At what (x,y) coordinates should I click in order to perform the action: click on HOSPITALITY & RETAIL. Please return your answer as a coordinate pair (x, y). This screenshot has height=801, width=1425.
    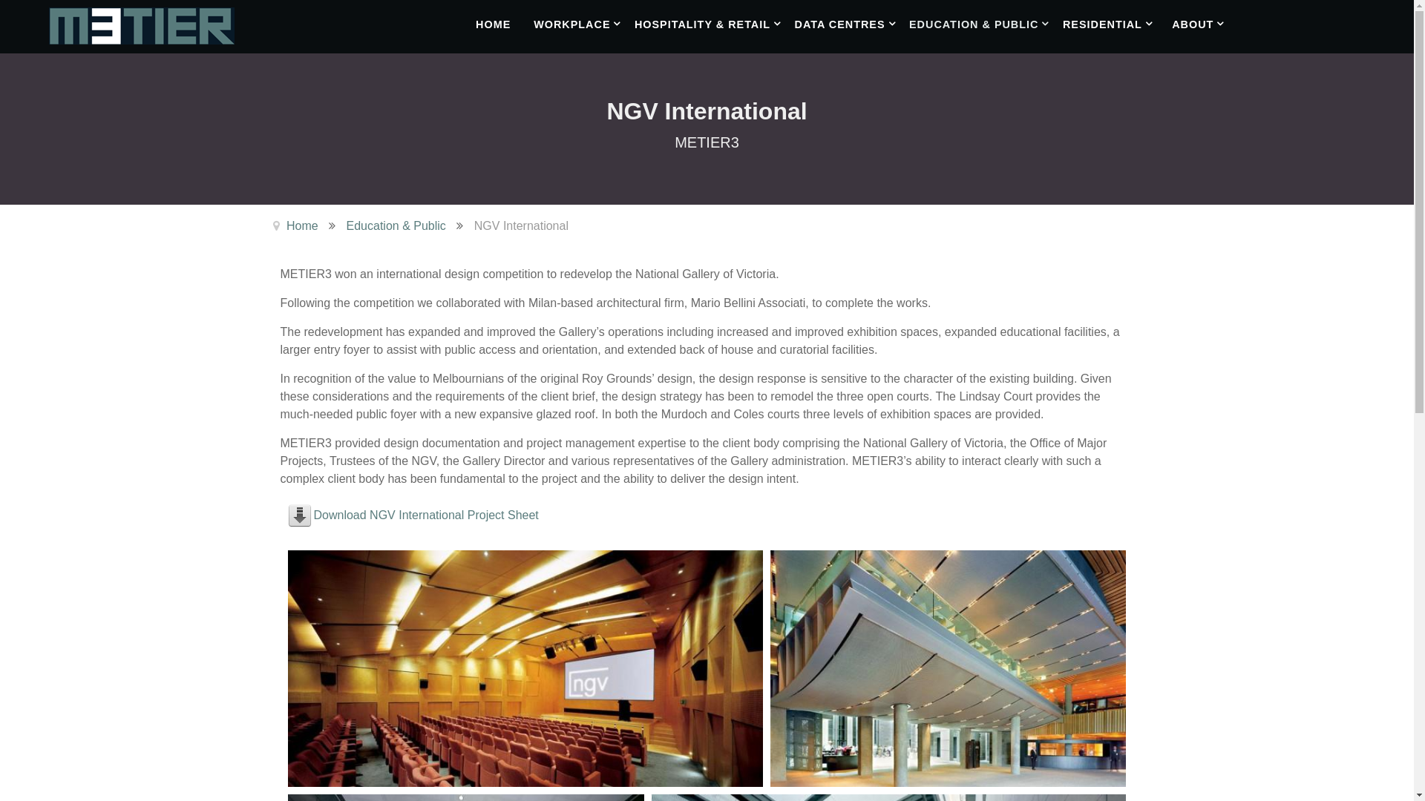
    Looking at the image, I should click on (712, 24).